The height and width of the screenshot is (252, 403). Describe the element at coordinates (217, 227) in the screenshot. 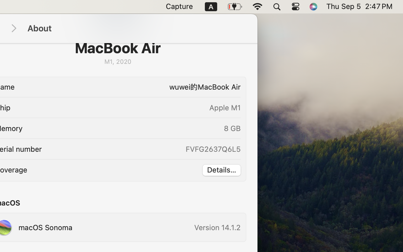

I see `Version 14.1.2` at that location.